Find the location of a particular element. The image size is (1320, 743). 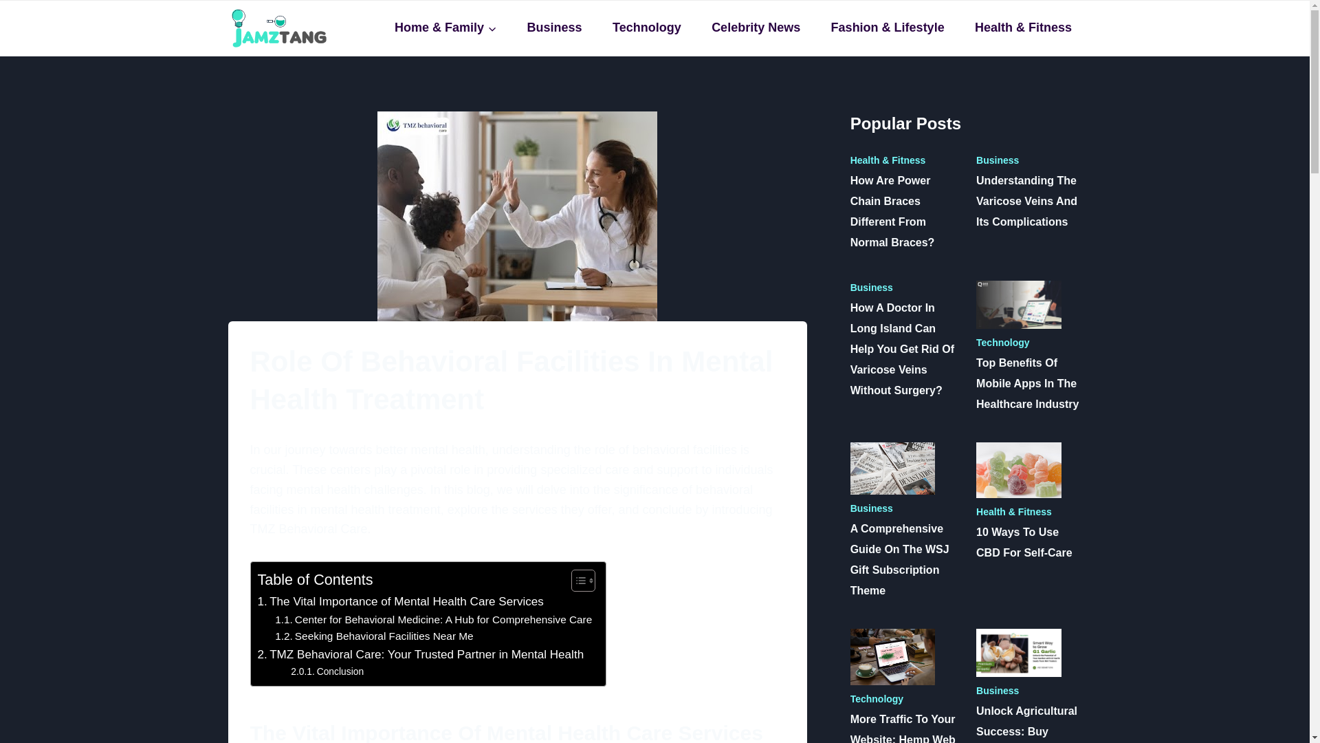

Business is located at coordinates (554, 28).